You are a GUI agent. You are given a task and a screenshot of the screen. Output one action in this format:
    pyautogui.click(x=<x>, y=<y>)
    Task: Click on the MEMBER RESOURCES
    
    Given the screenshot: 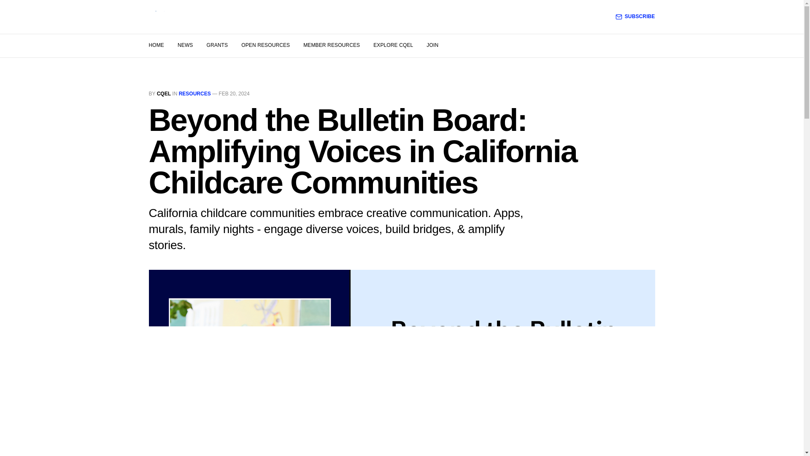 What is the action you would take?
    pyautogui.click(x=331, y=45)
    